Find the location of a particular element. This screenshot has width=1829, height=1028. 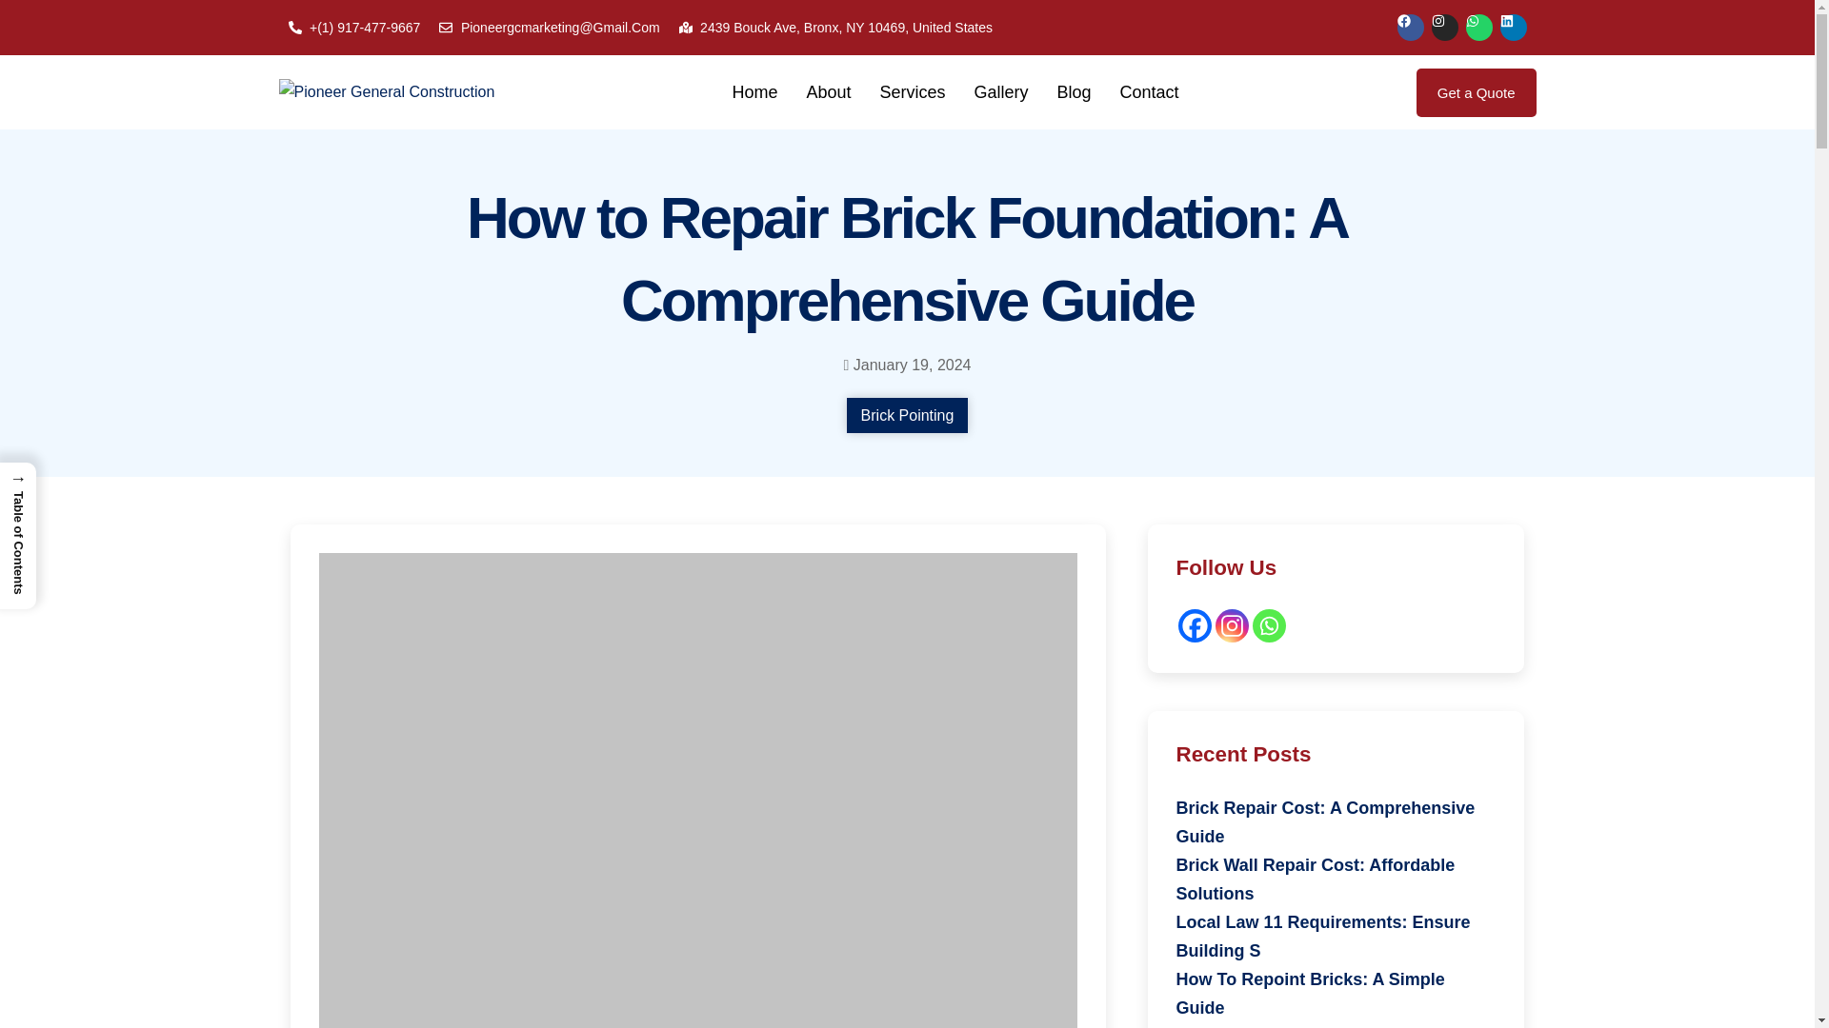

Home is located at coordinates (754, 92).